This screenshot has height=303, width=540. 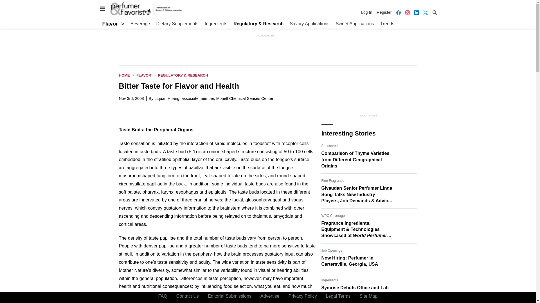 What do you see at coordinates (144, 75) in the screenshot?
I see `Flavor` at bounding box center [144, 75].